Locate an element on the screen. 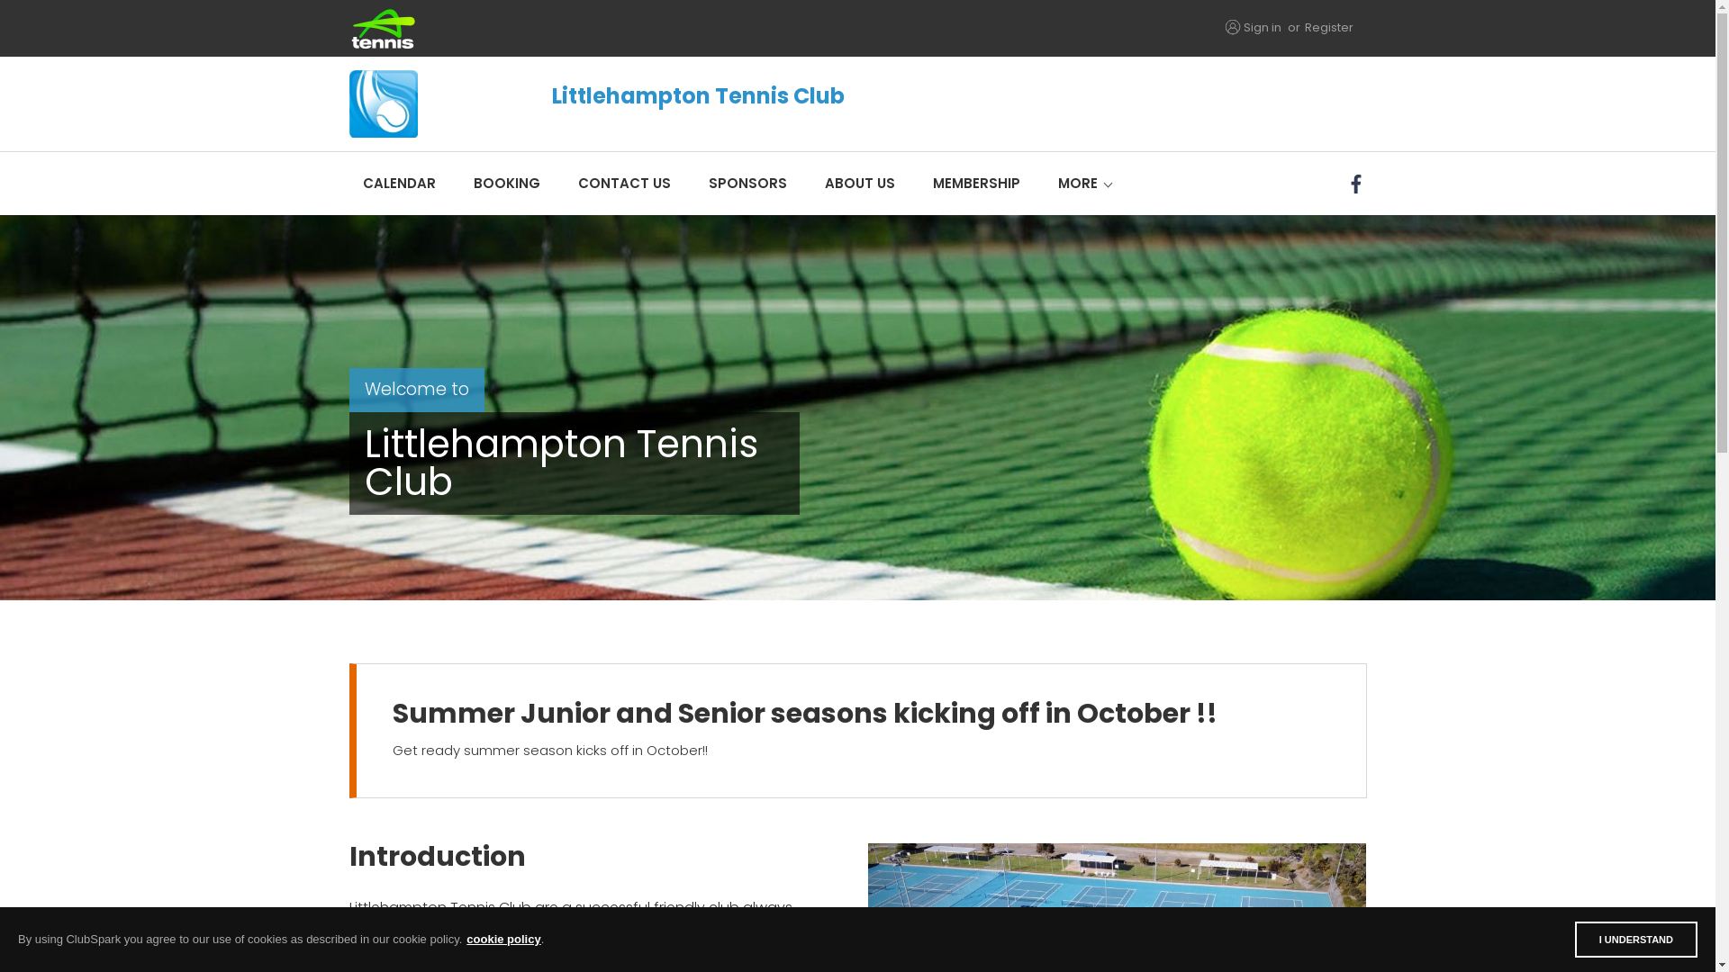  MEMBERSHIP is located at coordinates (976, 184).